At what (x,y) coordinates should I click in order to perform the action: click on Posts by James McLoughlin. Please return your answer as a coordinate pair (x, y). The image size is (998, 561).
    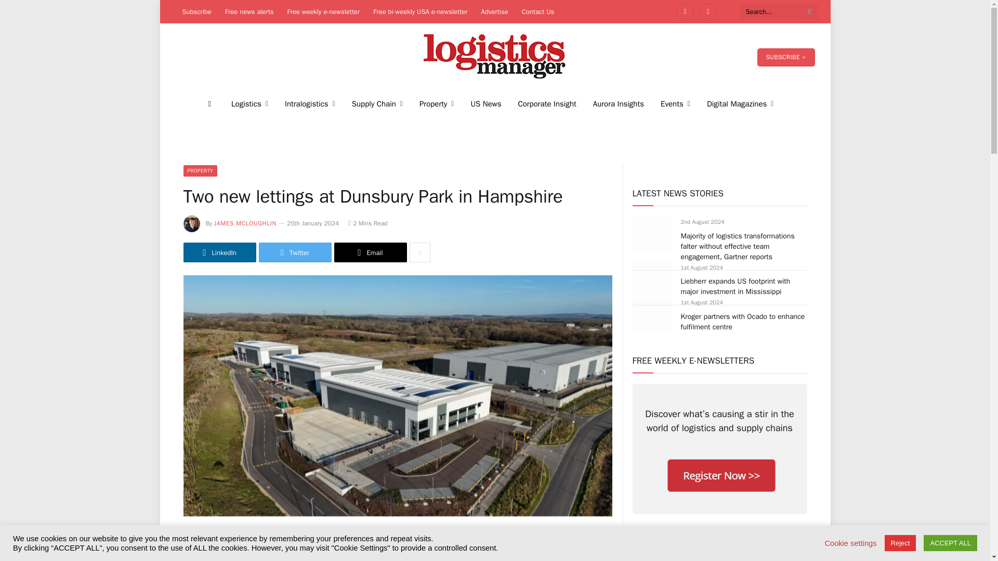
    Looking at the image, I should click on (245, 223).